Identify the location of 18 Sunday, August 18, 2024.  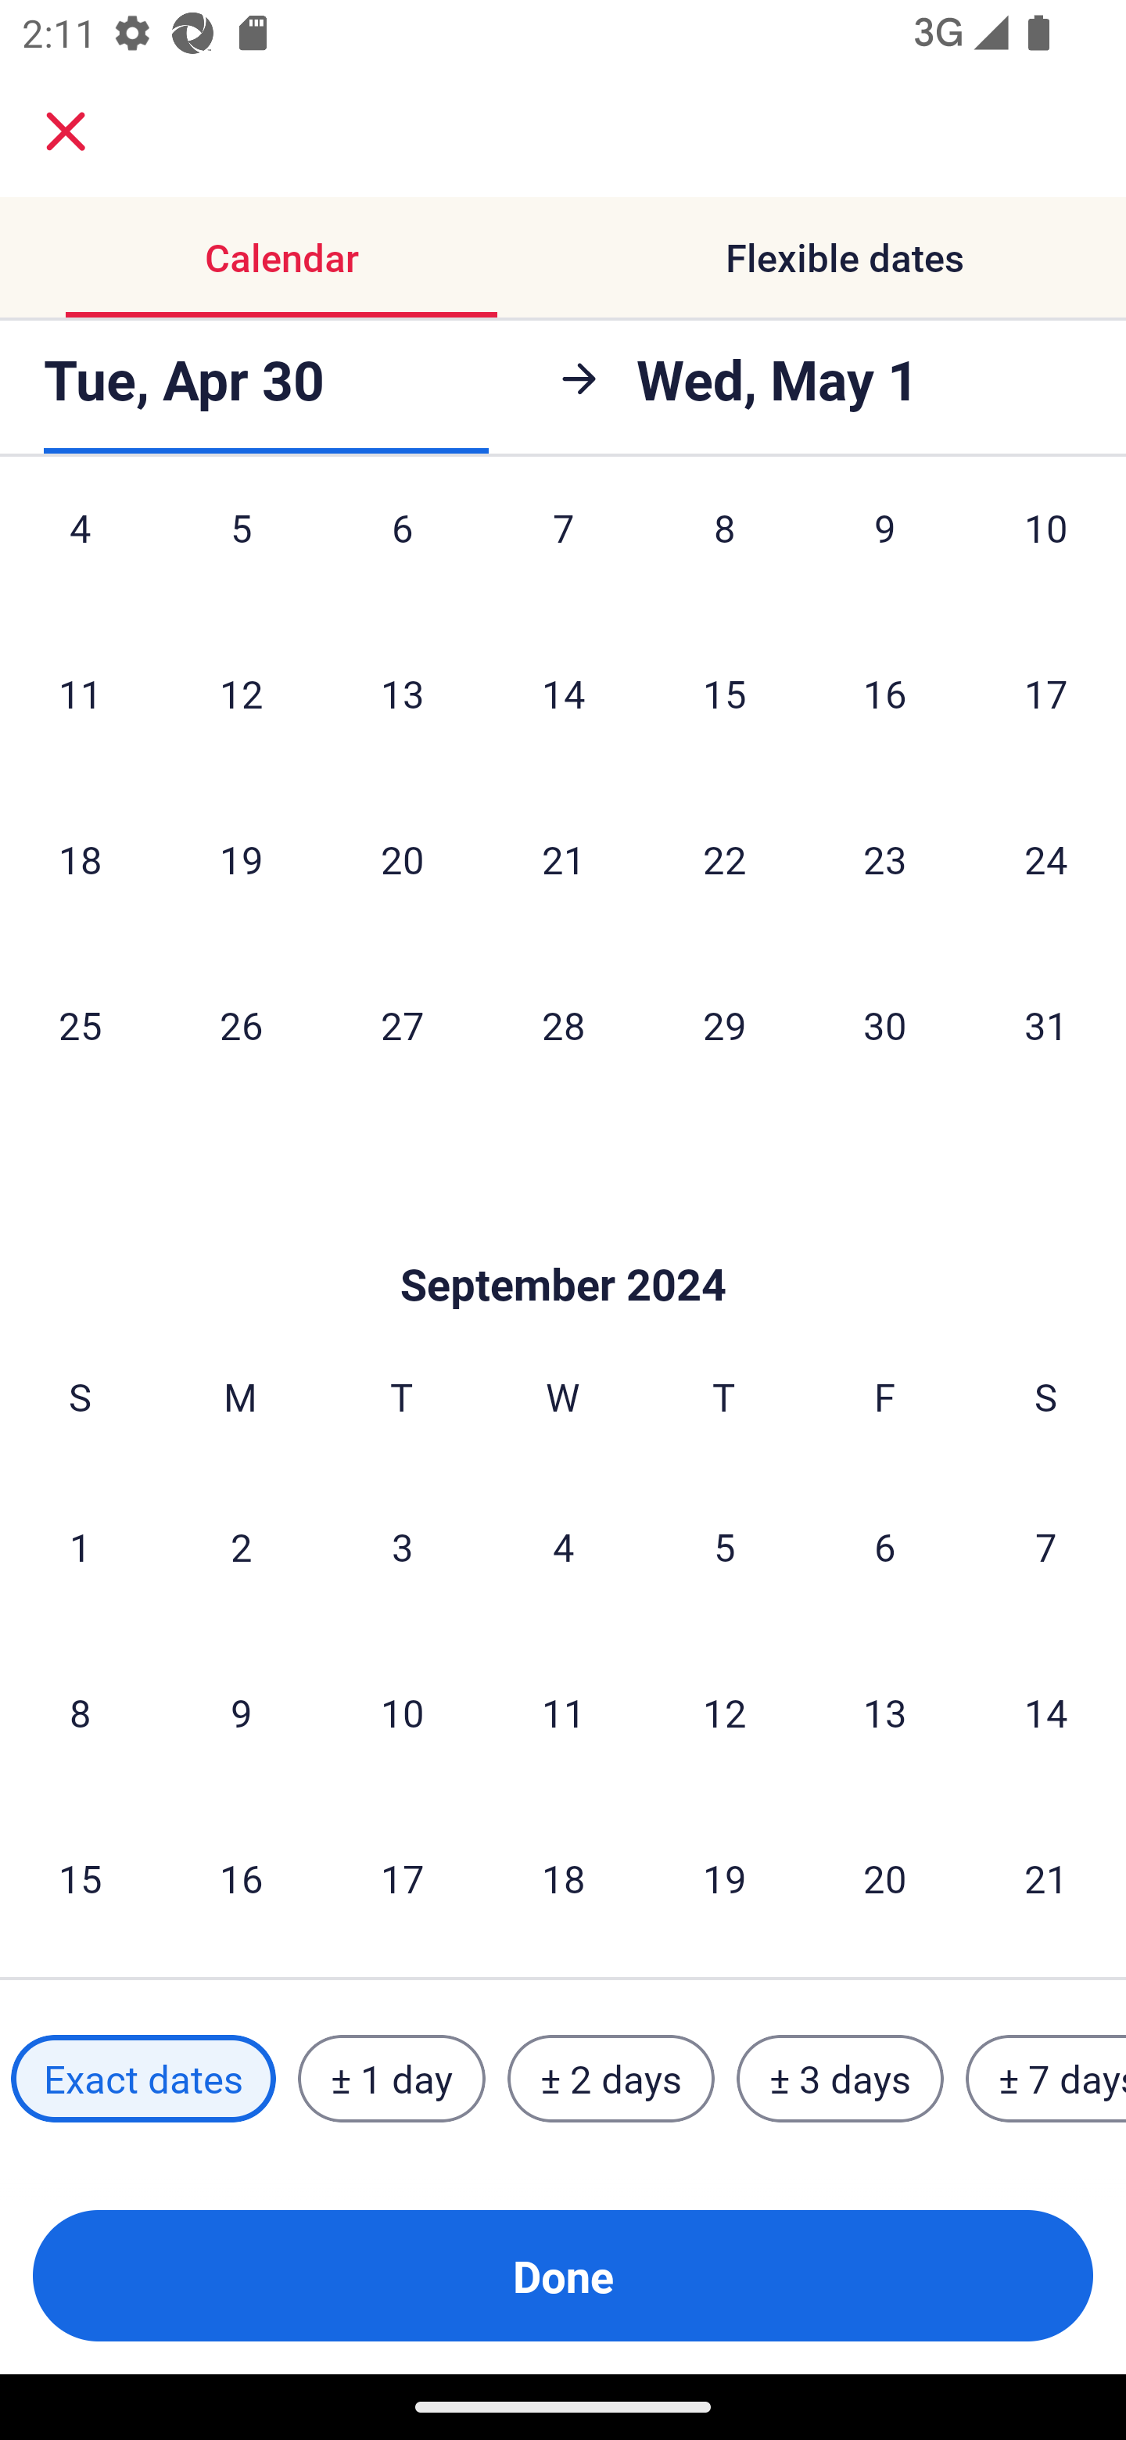
(80, 859).